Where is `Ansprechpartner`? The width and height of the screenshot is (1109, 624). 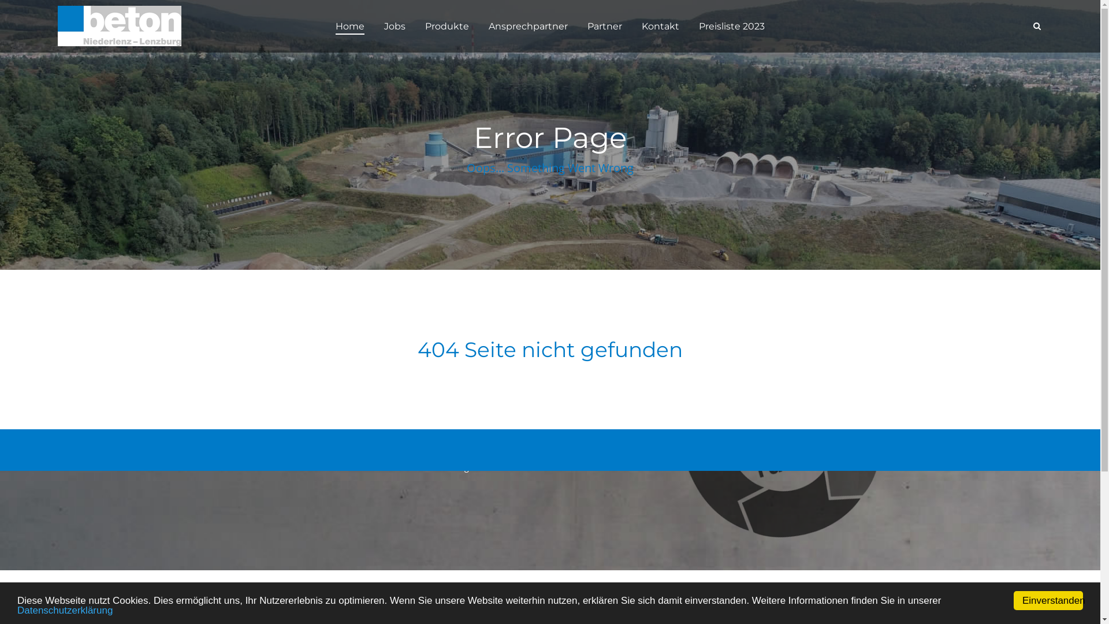
Ansprechpartner is located at coordinates (528, 27).